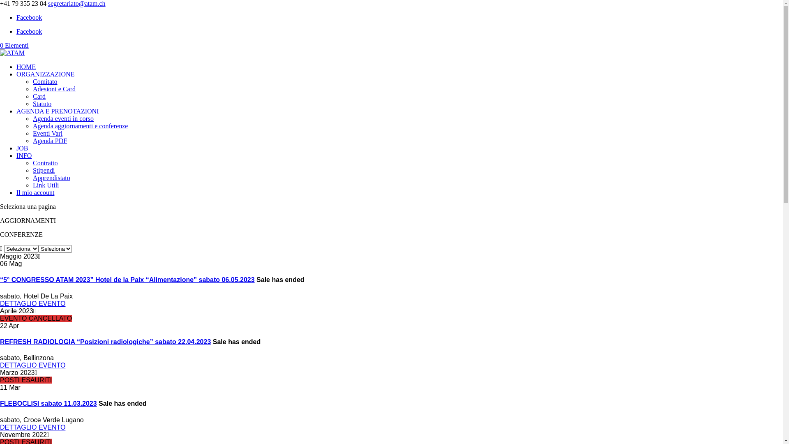 The width and height of the screenshot is (789, 444). What do you see at coordinates (45, 163) in the screenshot?
I see `Contratto` at bounding box center [45, 163].